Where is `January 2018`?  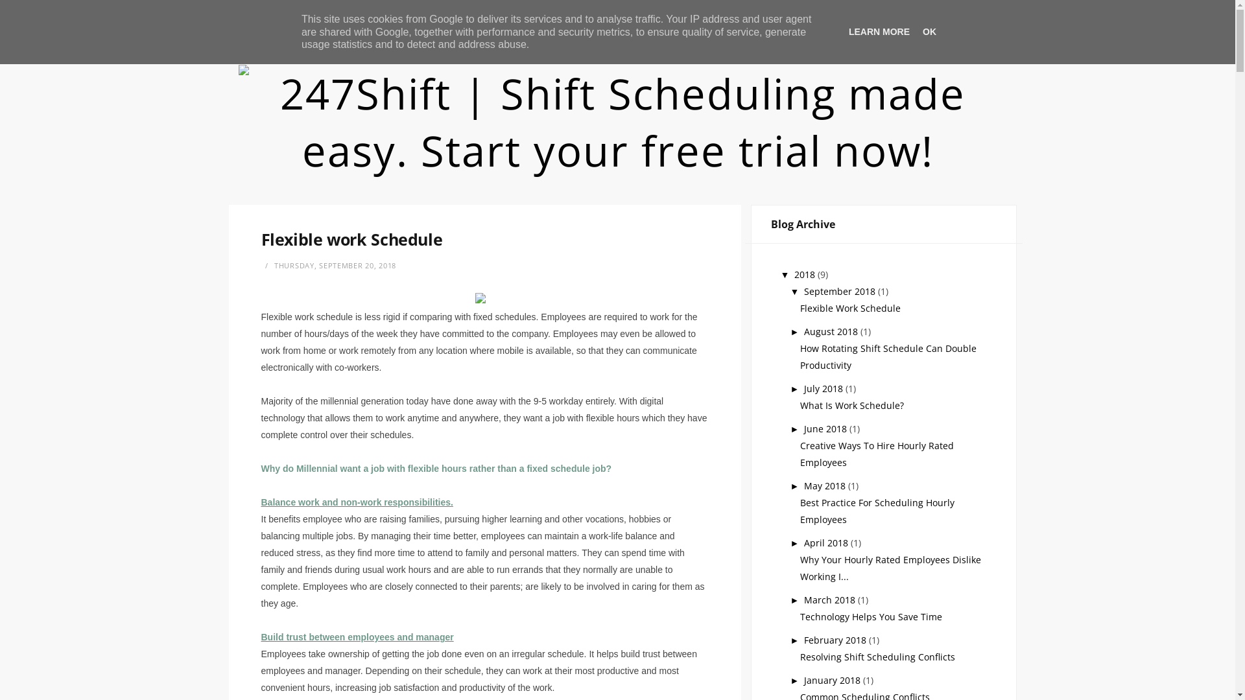
January 2018 is located at coordinates (834, 681).